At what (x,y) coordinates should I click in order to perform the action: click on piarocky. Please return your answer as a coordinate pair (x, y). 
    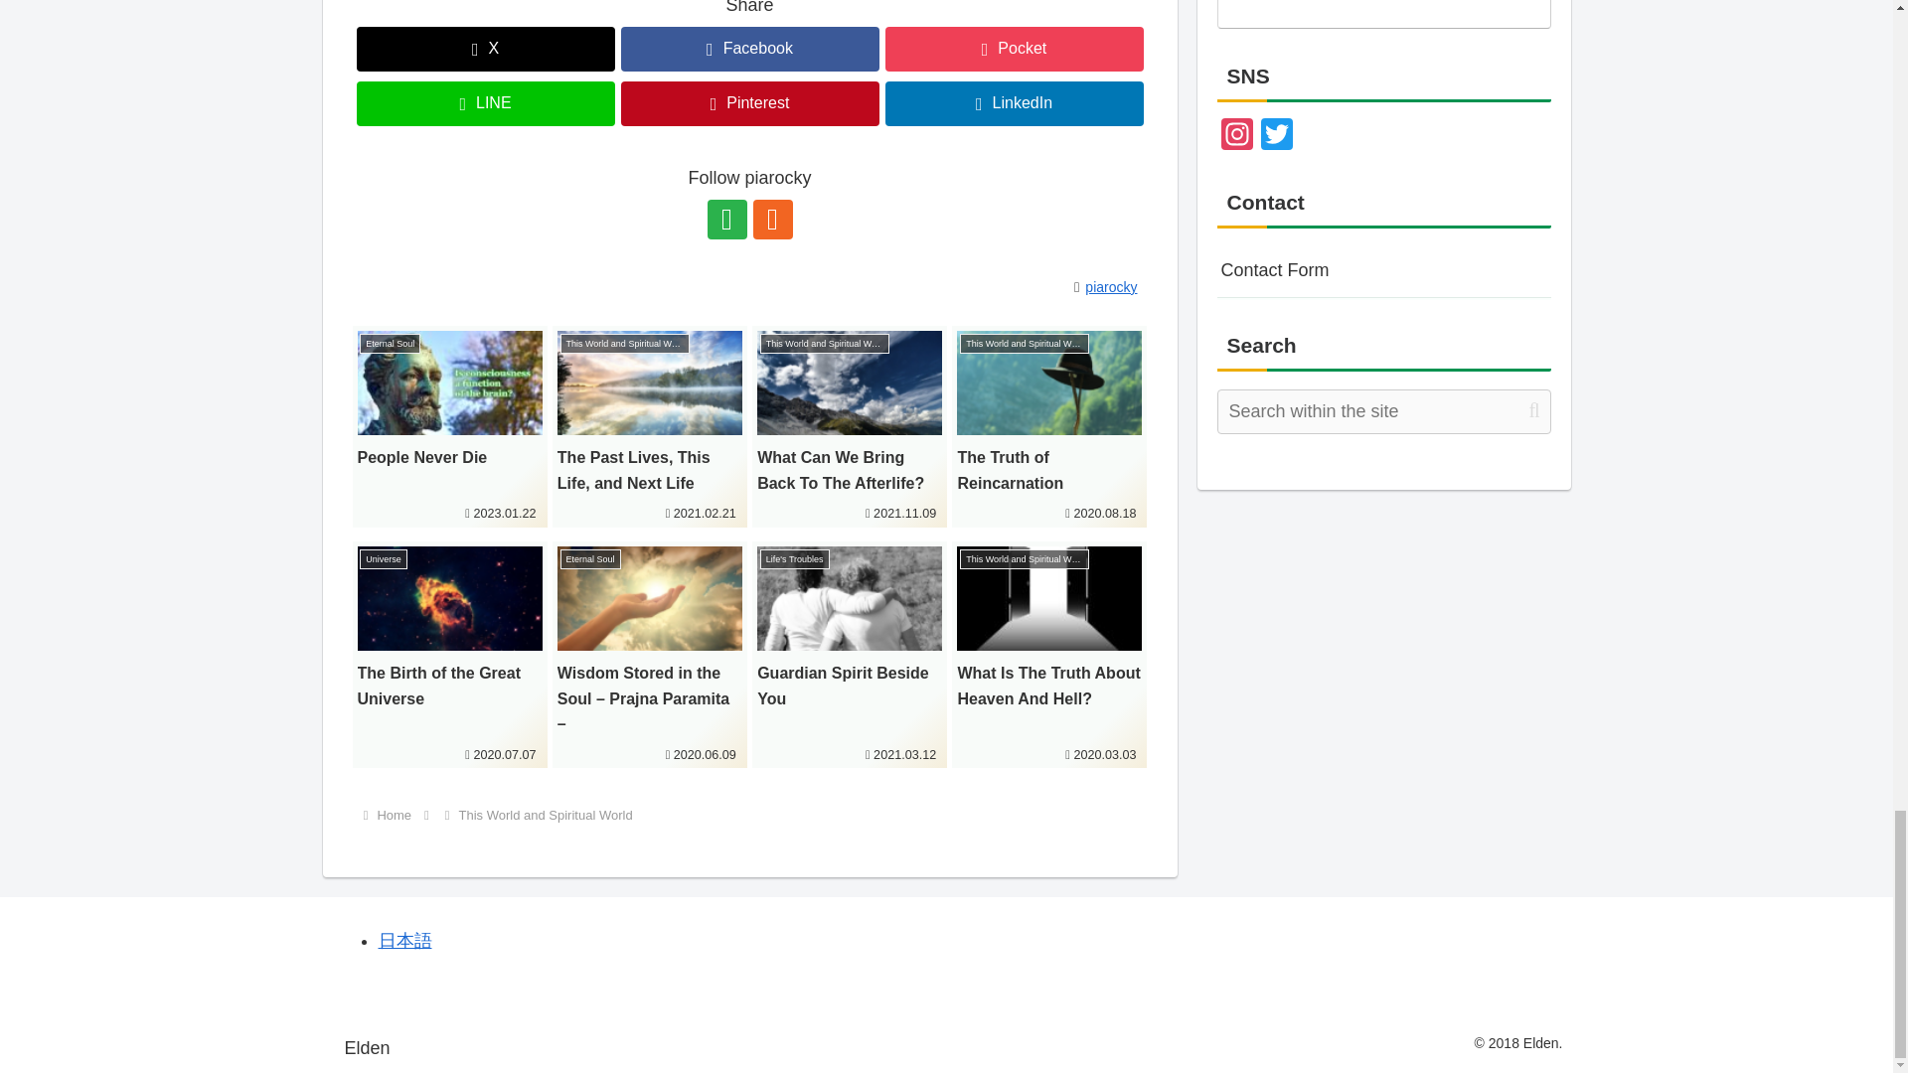
    Looking at the image, I should click on (1115, 286).